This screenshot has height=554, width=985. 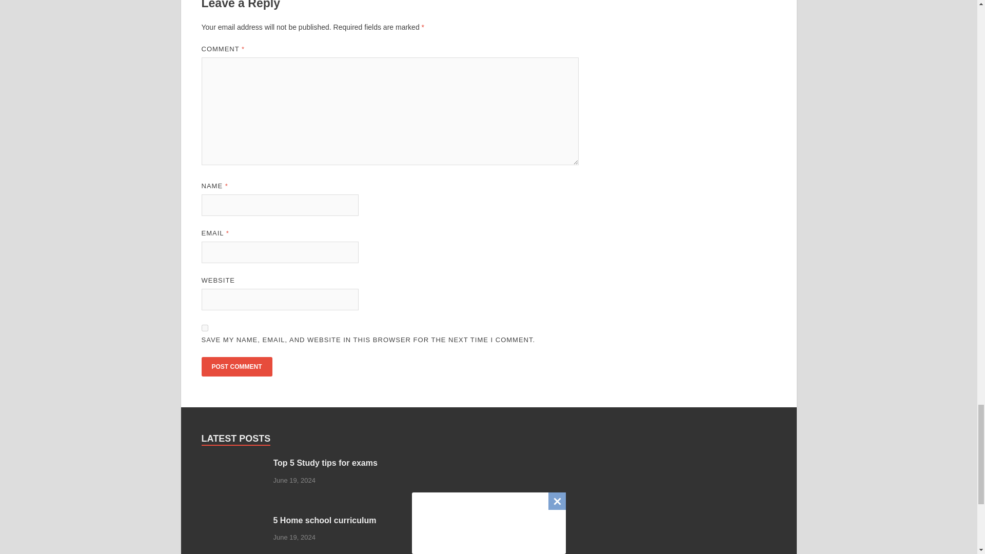 What do you see at coordinates (233, 521) in the screenshot?
I see `5 Home school curriculum` at bounding box center [233, 521].